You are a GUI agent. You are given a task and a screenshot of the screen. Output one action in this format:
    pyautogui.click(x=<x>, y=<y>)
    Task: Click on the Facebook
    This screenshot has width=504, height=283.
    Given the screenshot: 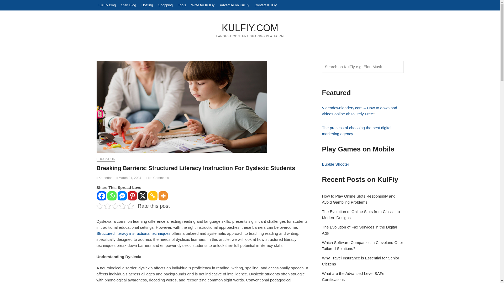 What is the action you would take?
    pyautogui.click(x=102, y=196)
    